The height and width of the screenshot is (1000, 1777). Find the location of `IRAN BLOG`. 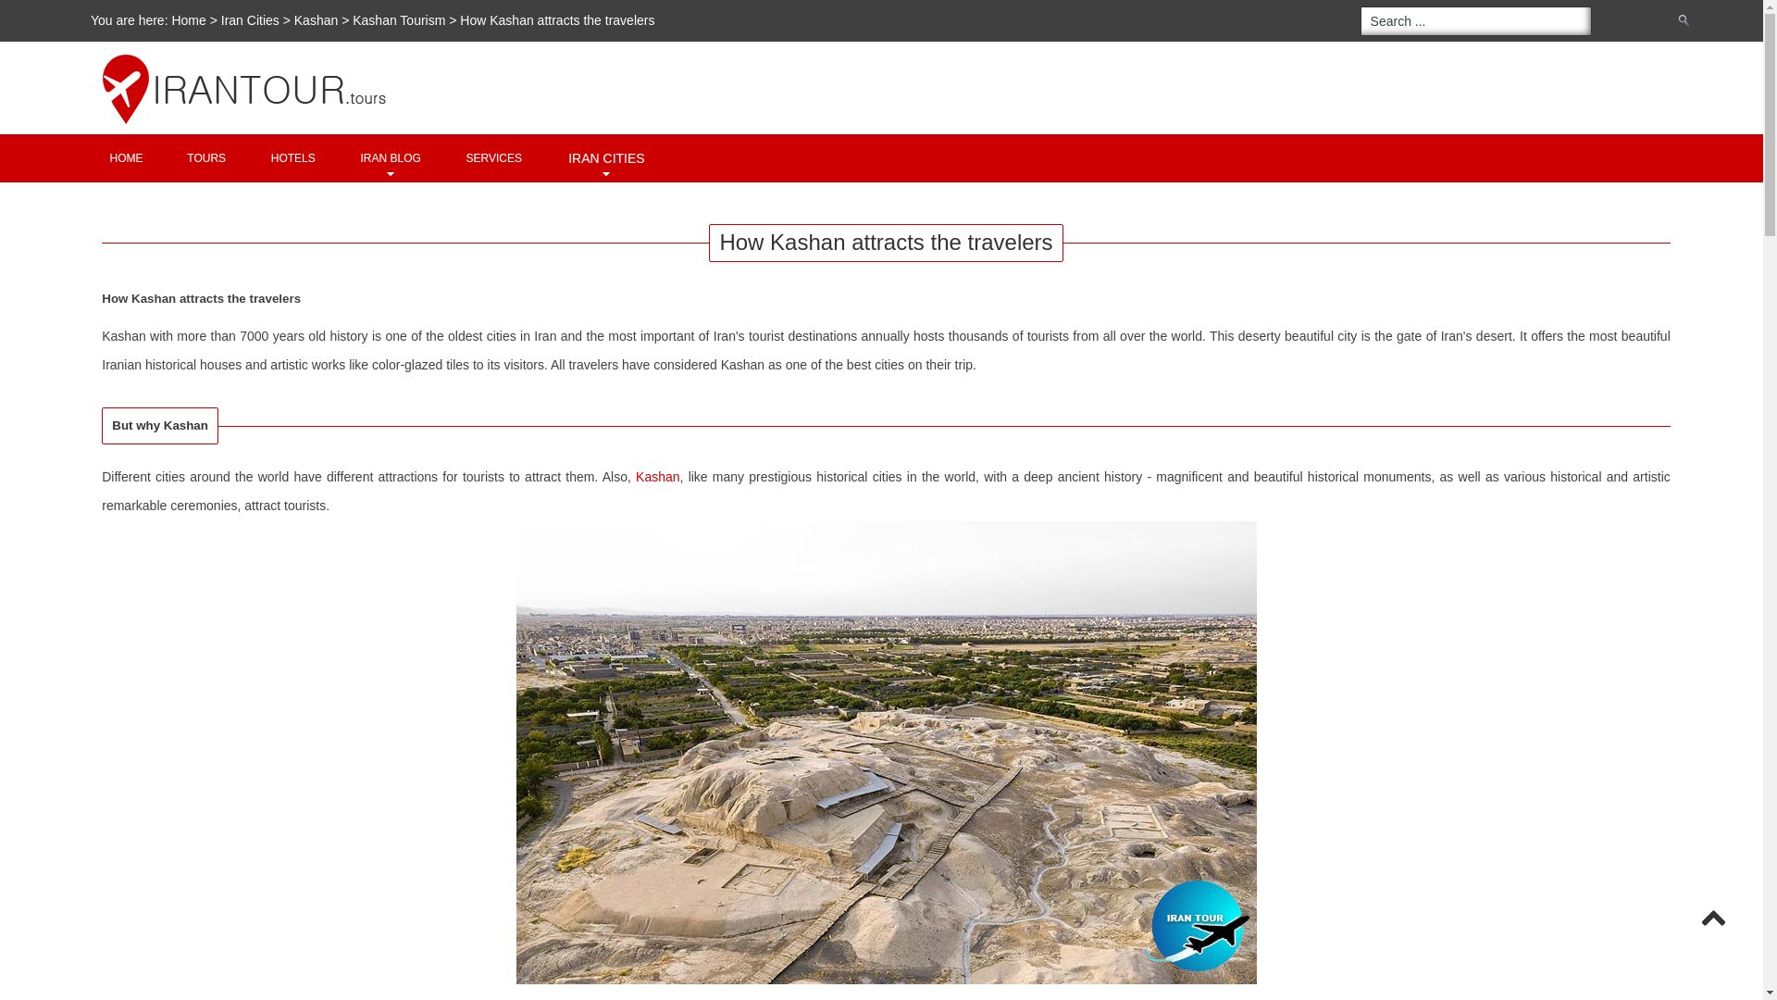

IRAN BLOG is located at coordinates (391, 157).